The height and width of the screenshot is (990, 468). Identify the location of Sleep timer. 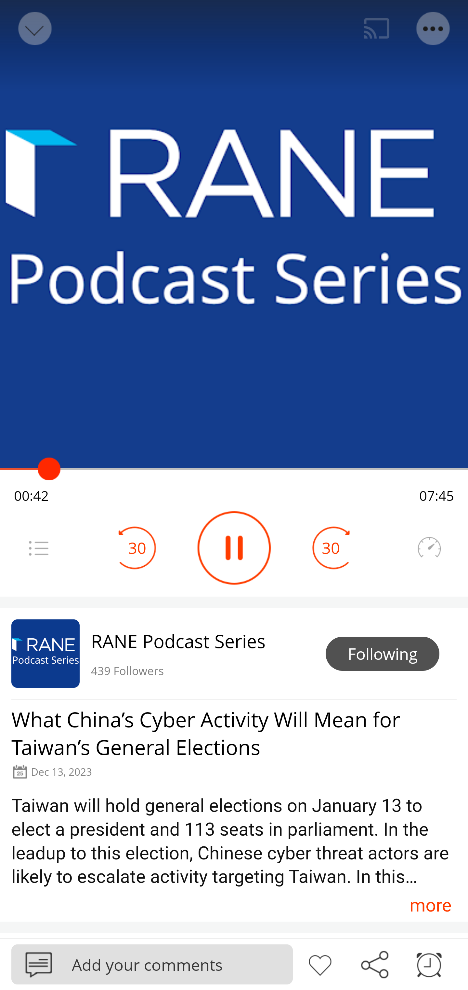
(429, 964).